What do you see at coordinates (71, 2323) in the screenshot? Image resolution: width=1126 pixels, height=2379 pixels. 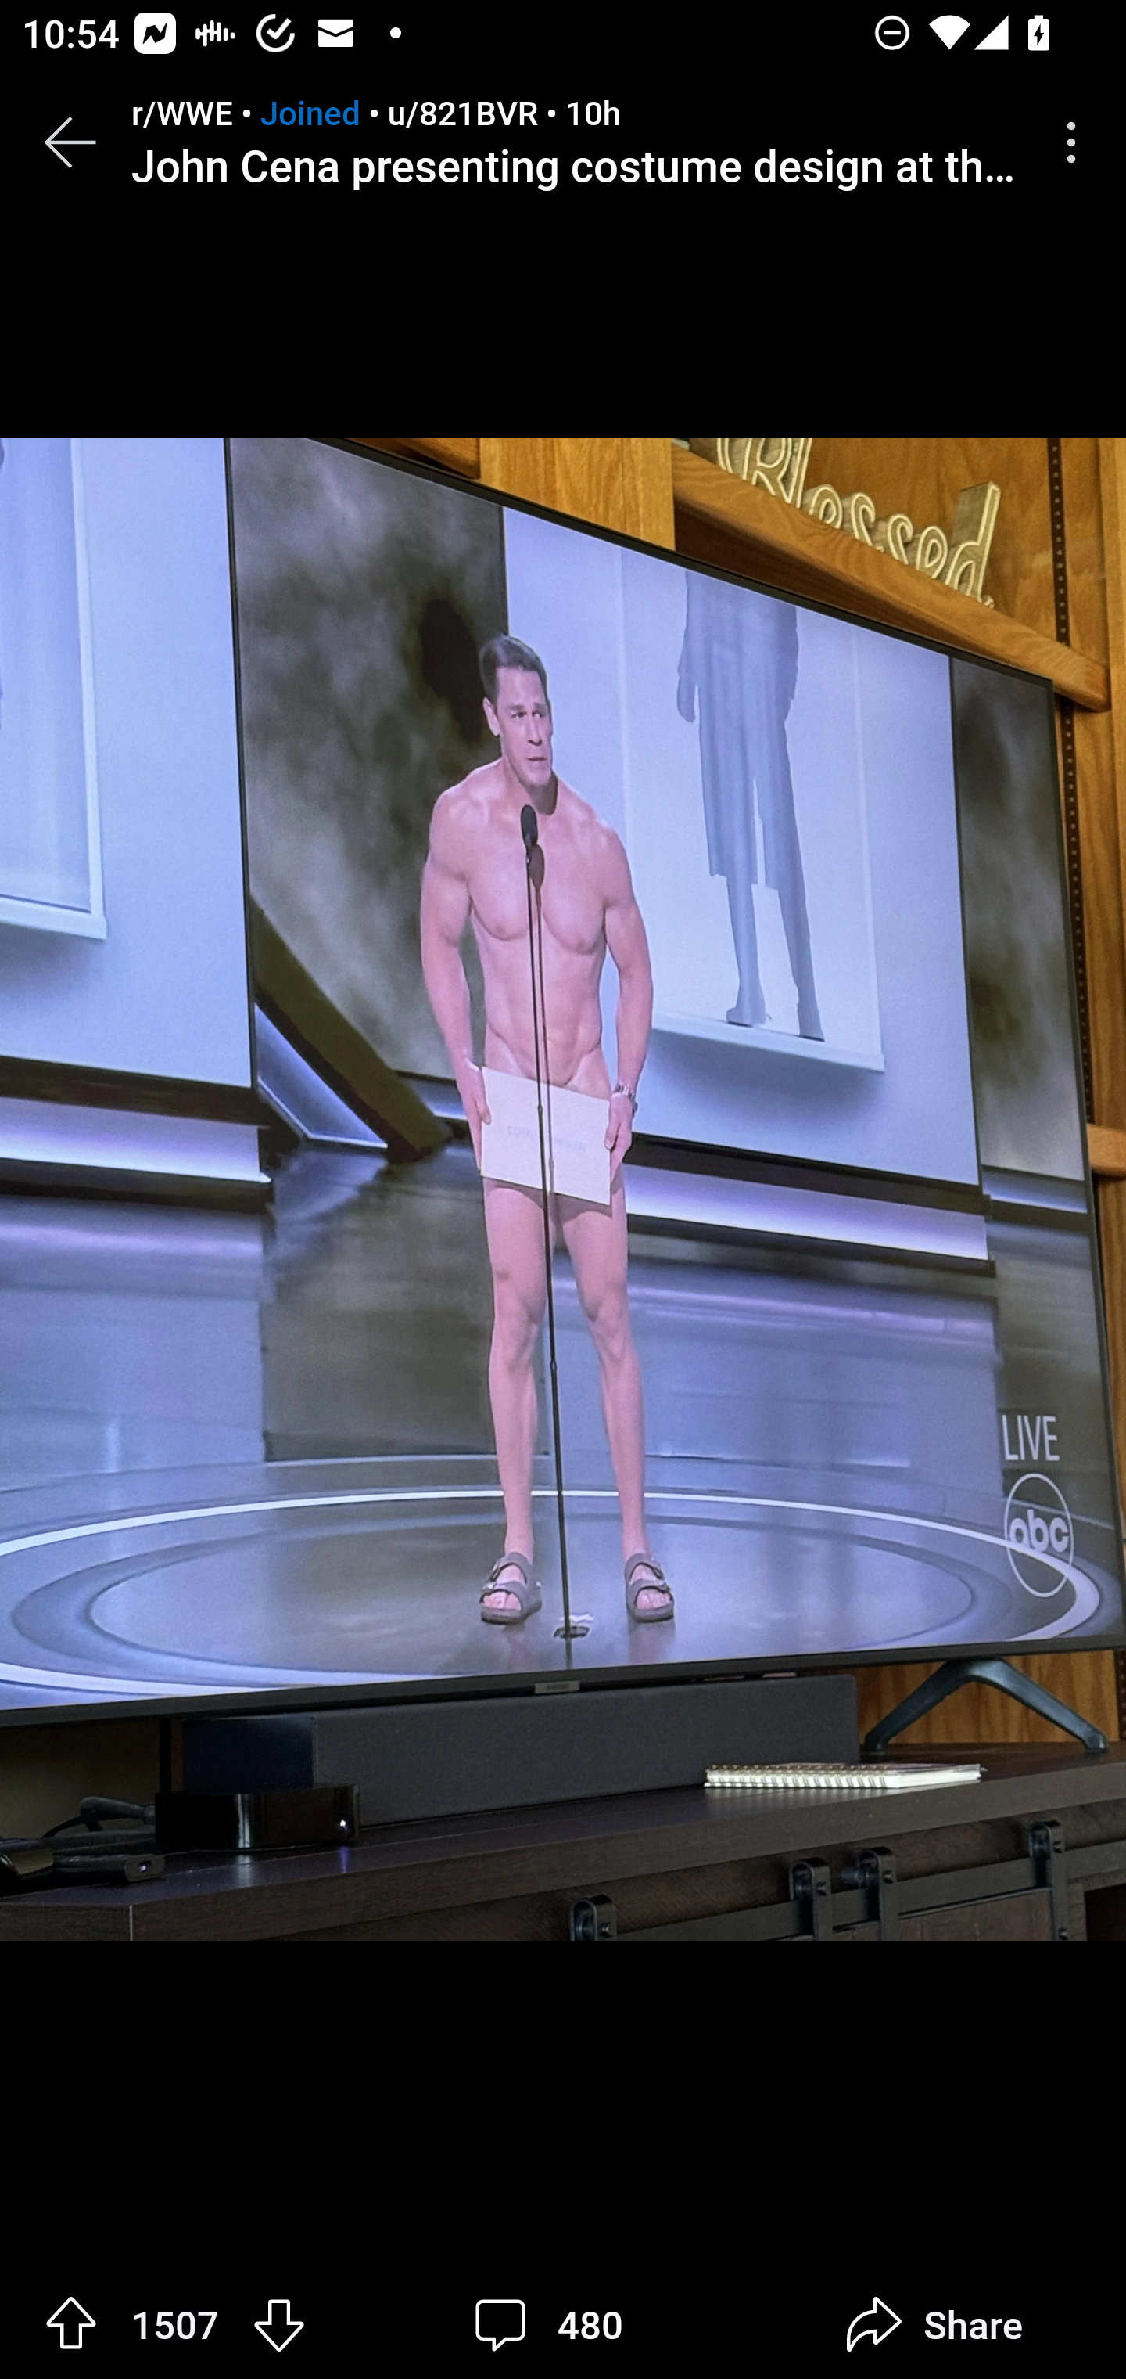 I see `Upvote` at bounding box center [71, 2323].